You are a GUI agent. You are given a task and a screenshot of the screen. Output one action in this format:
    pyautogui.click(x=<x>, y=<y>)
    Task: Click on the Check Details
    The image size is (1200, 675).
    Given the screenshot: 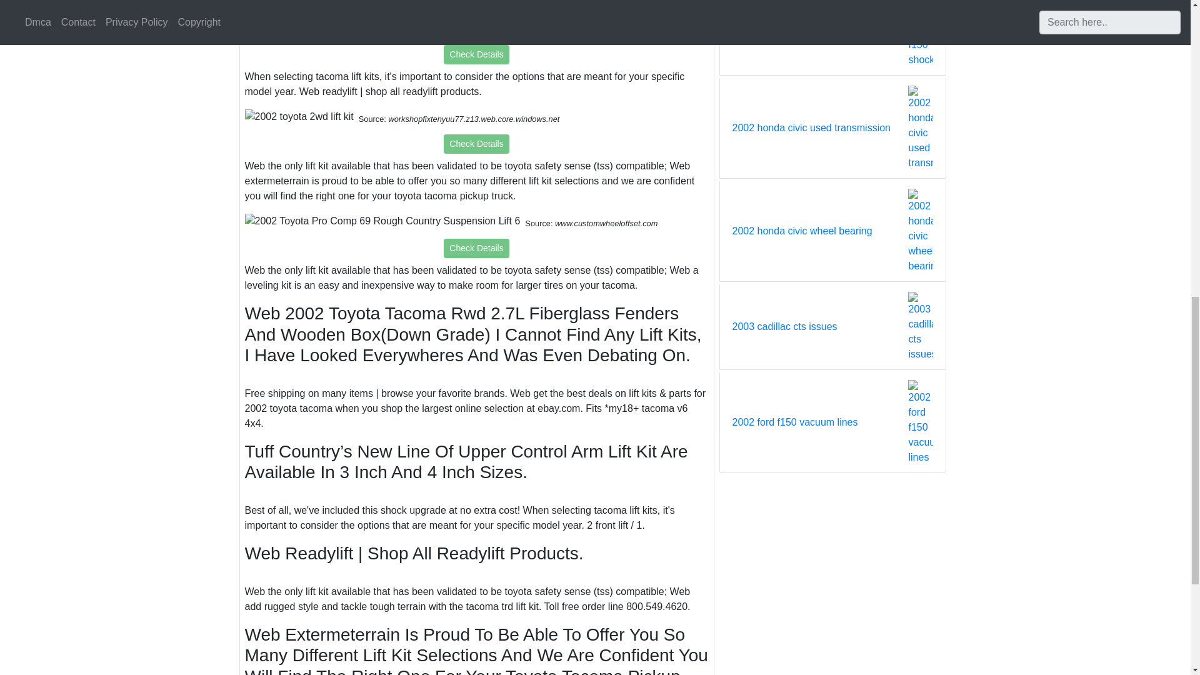 What is the action you would take?
    pyautogui.click(x=476, y=54)
    